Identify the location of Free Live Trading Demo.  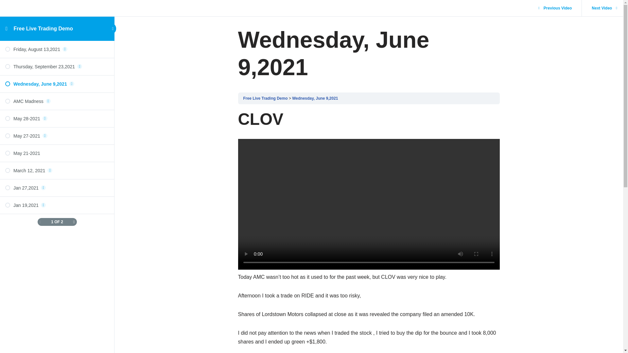
(266, 98).